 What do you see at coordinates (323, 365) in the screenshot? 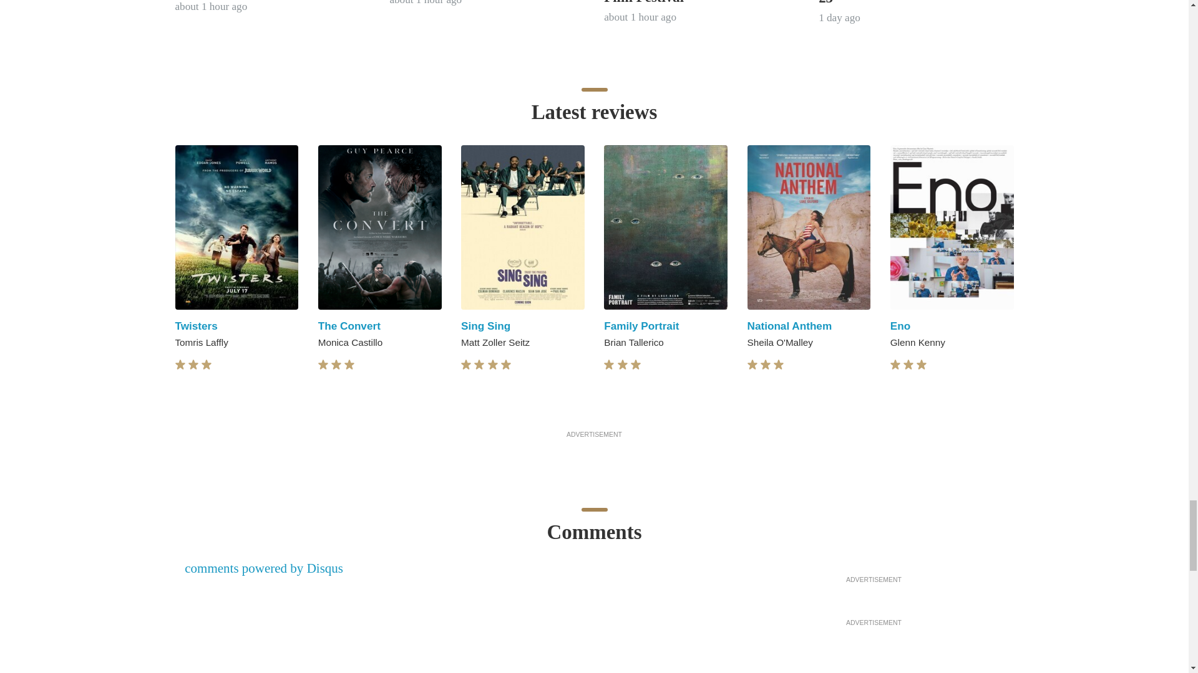
I see `star-full` at bounding box center [323, 365].